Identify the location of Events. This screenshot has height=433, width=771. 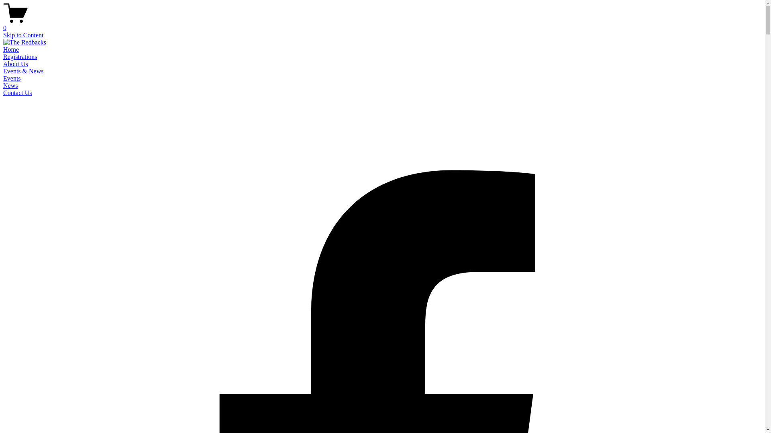
(12, 78).